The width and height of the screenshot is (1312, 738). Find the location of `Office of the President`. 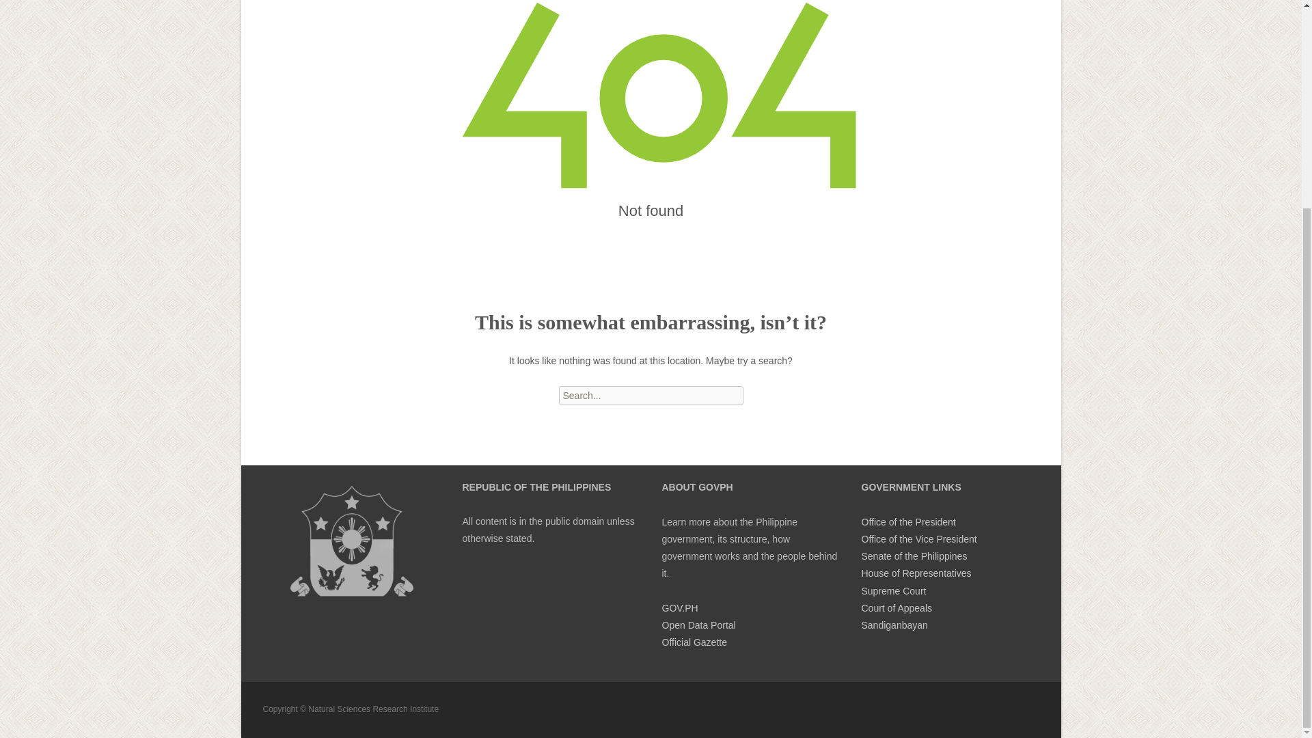

Office of the President is located at coordinates (907, 522).